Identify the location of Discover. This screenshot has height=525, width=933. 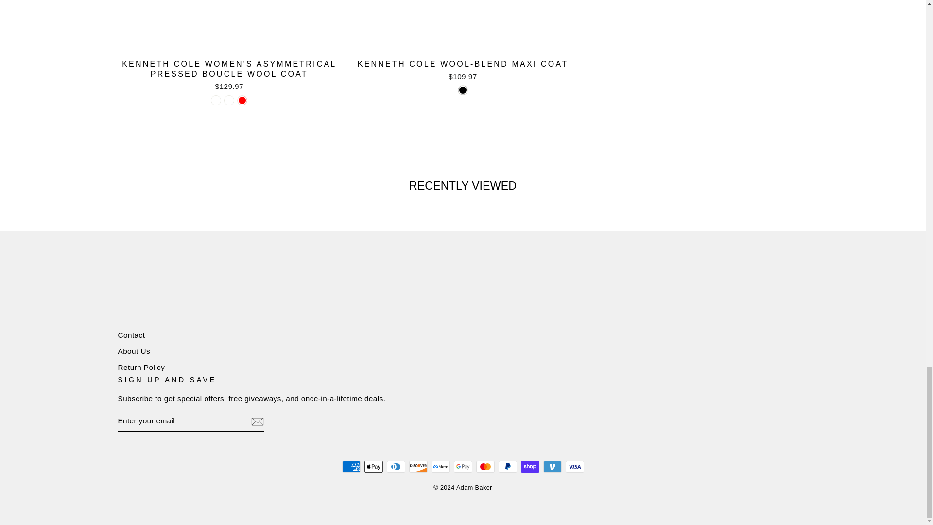
(418, 467).